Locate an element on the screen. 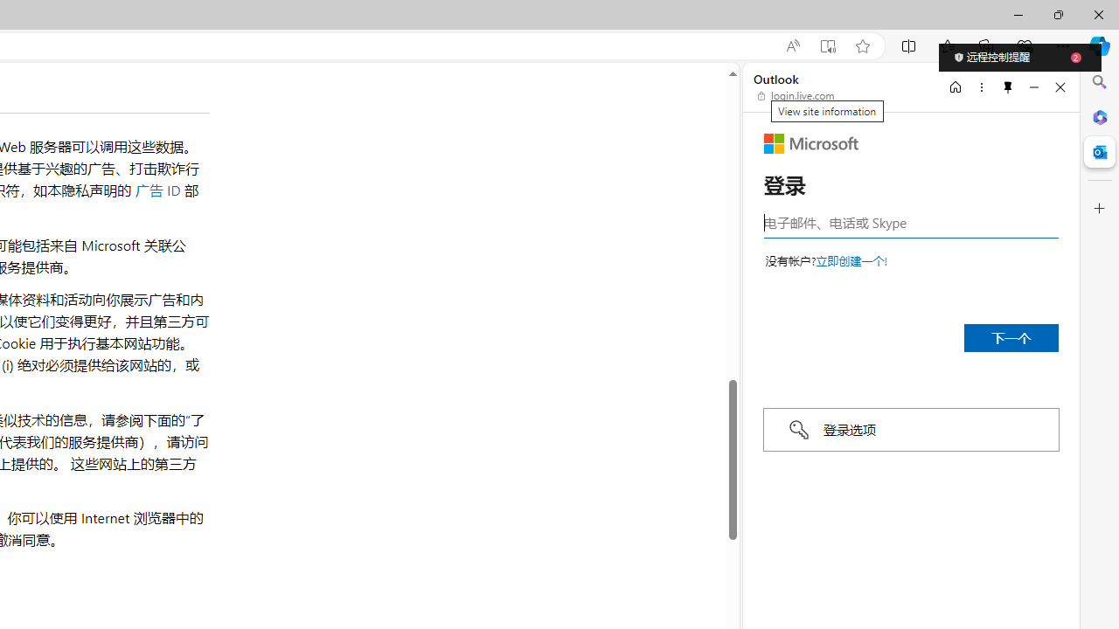 The width and height of the screenshot is (1119, 629). Search is located at coordinates (1100, 82).